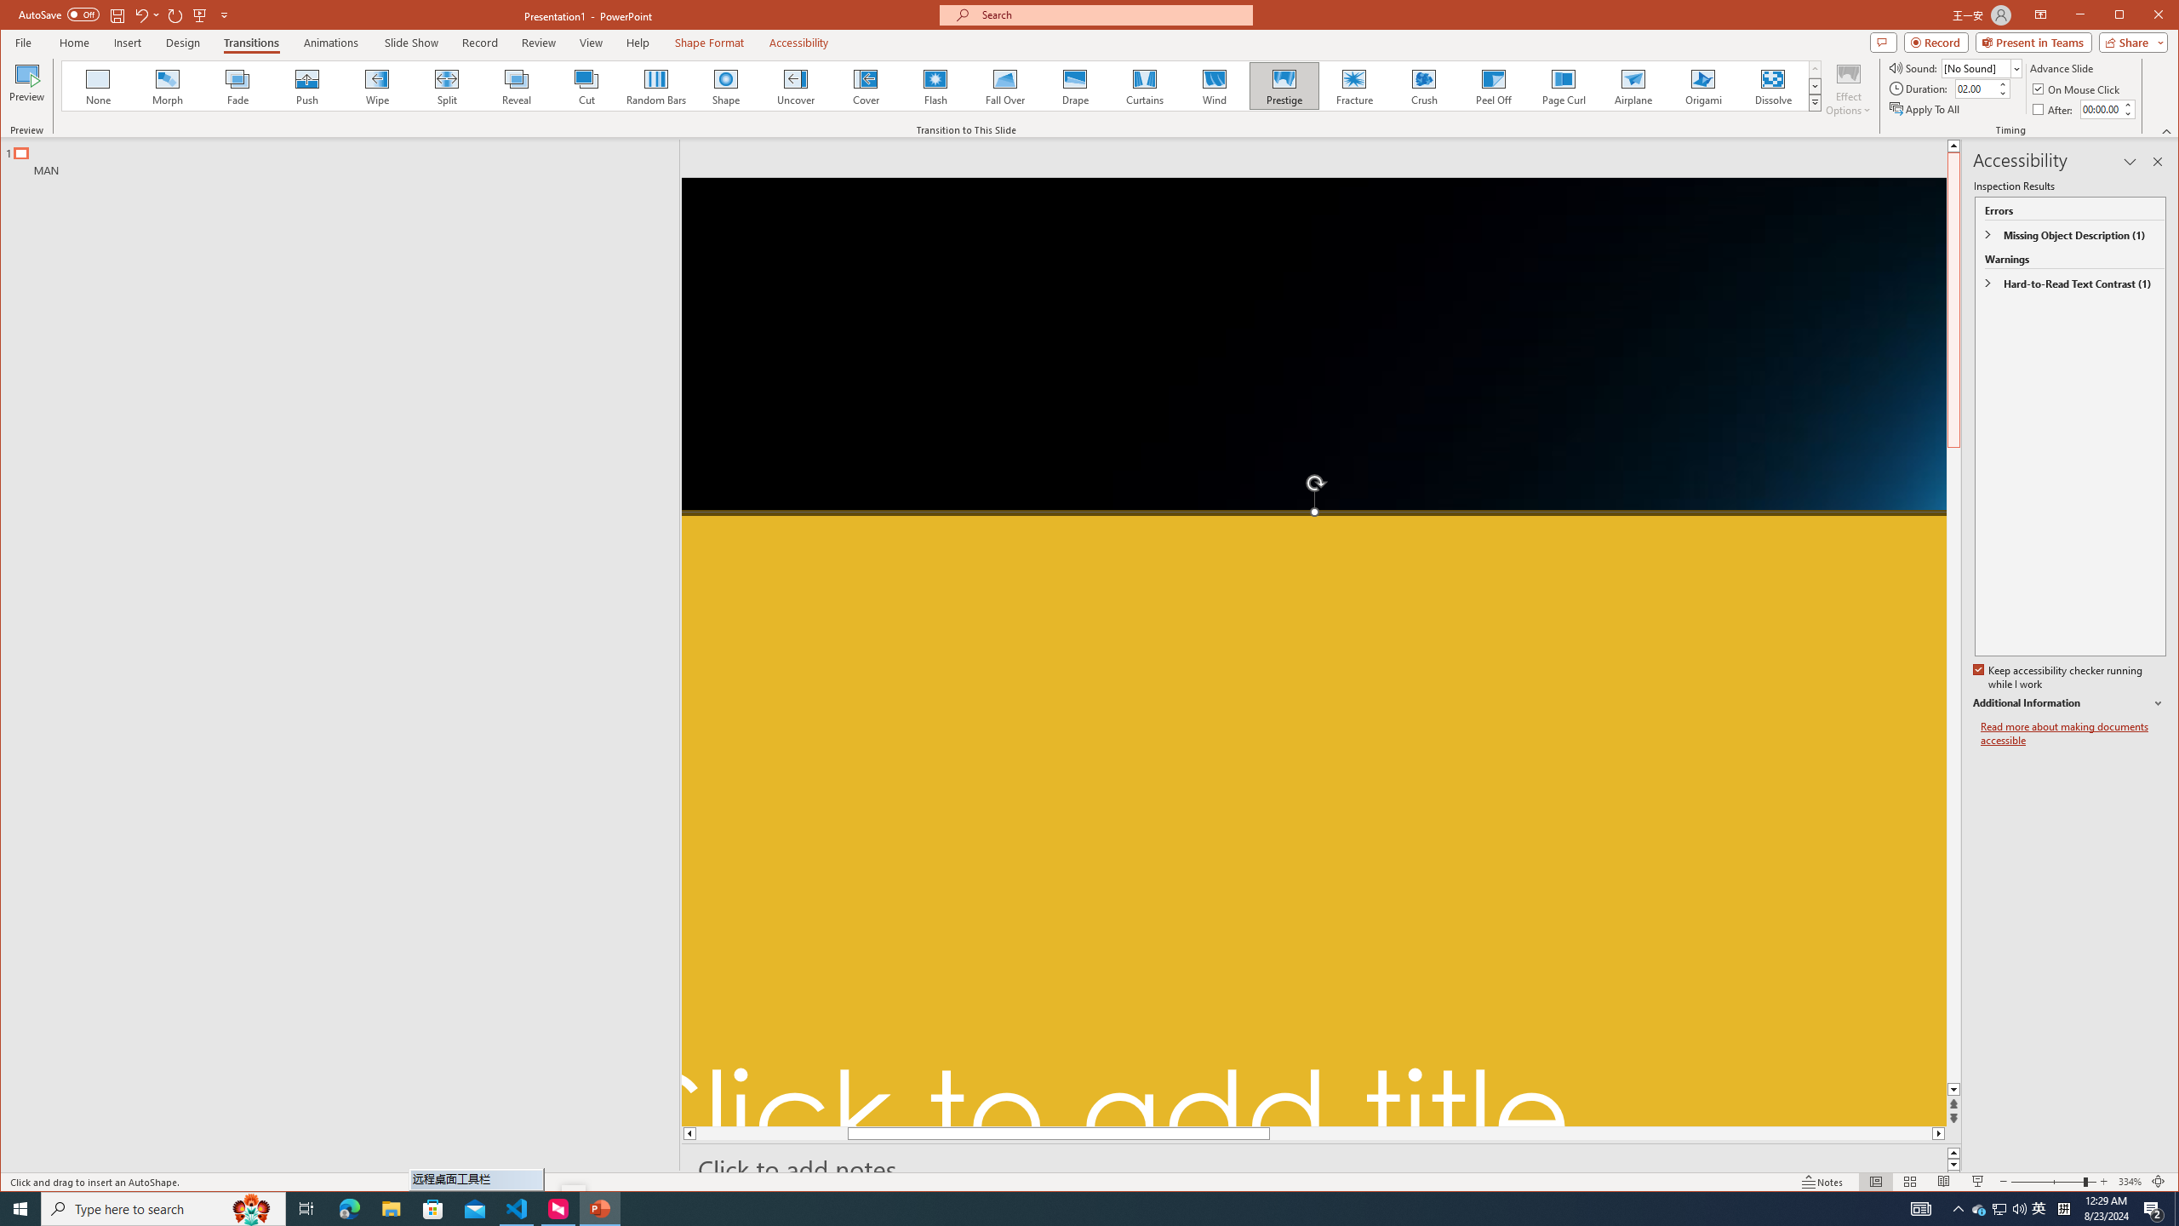  I want to click on Slide Sorter, so click(1910, 1182).